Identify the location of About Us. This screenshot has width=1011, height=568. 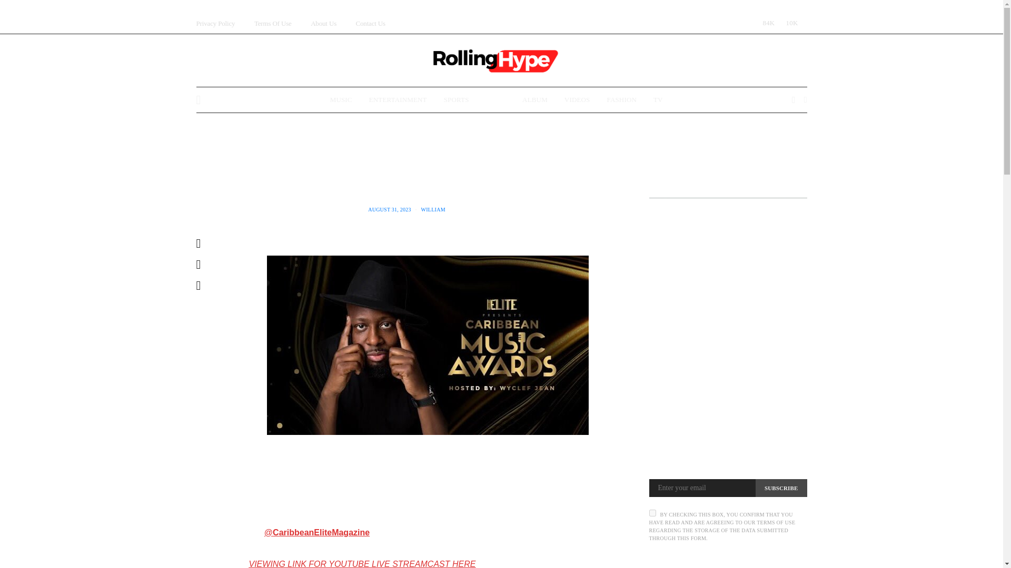
(323, 23).